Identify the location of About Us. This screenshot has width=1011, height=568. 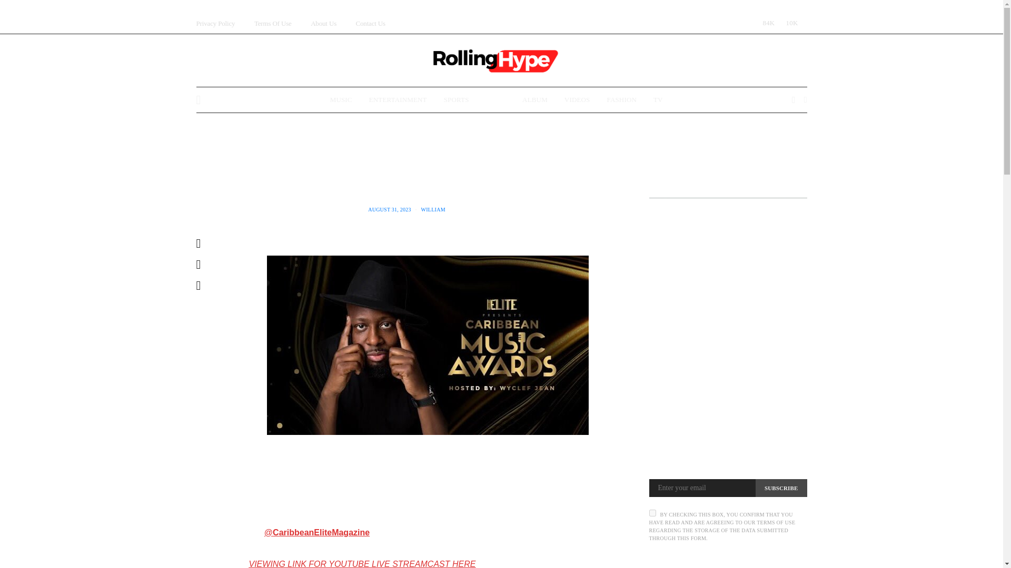
(323, 23).